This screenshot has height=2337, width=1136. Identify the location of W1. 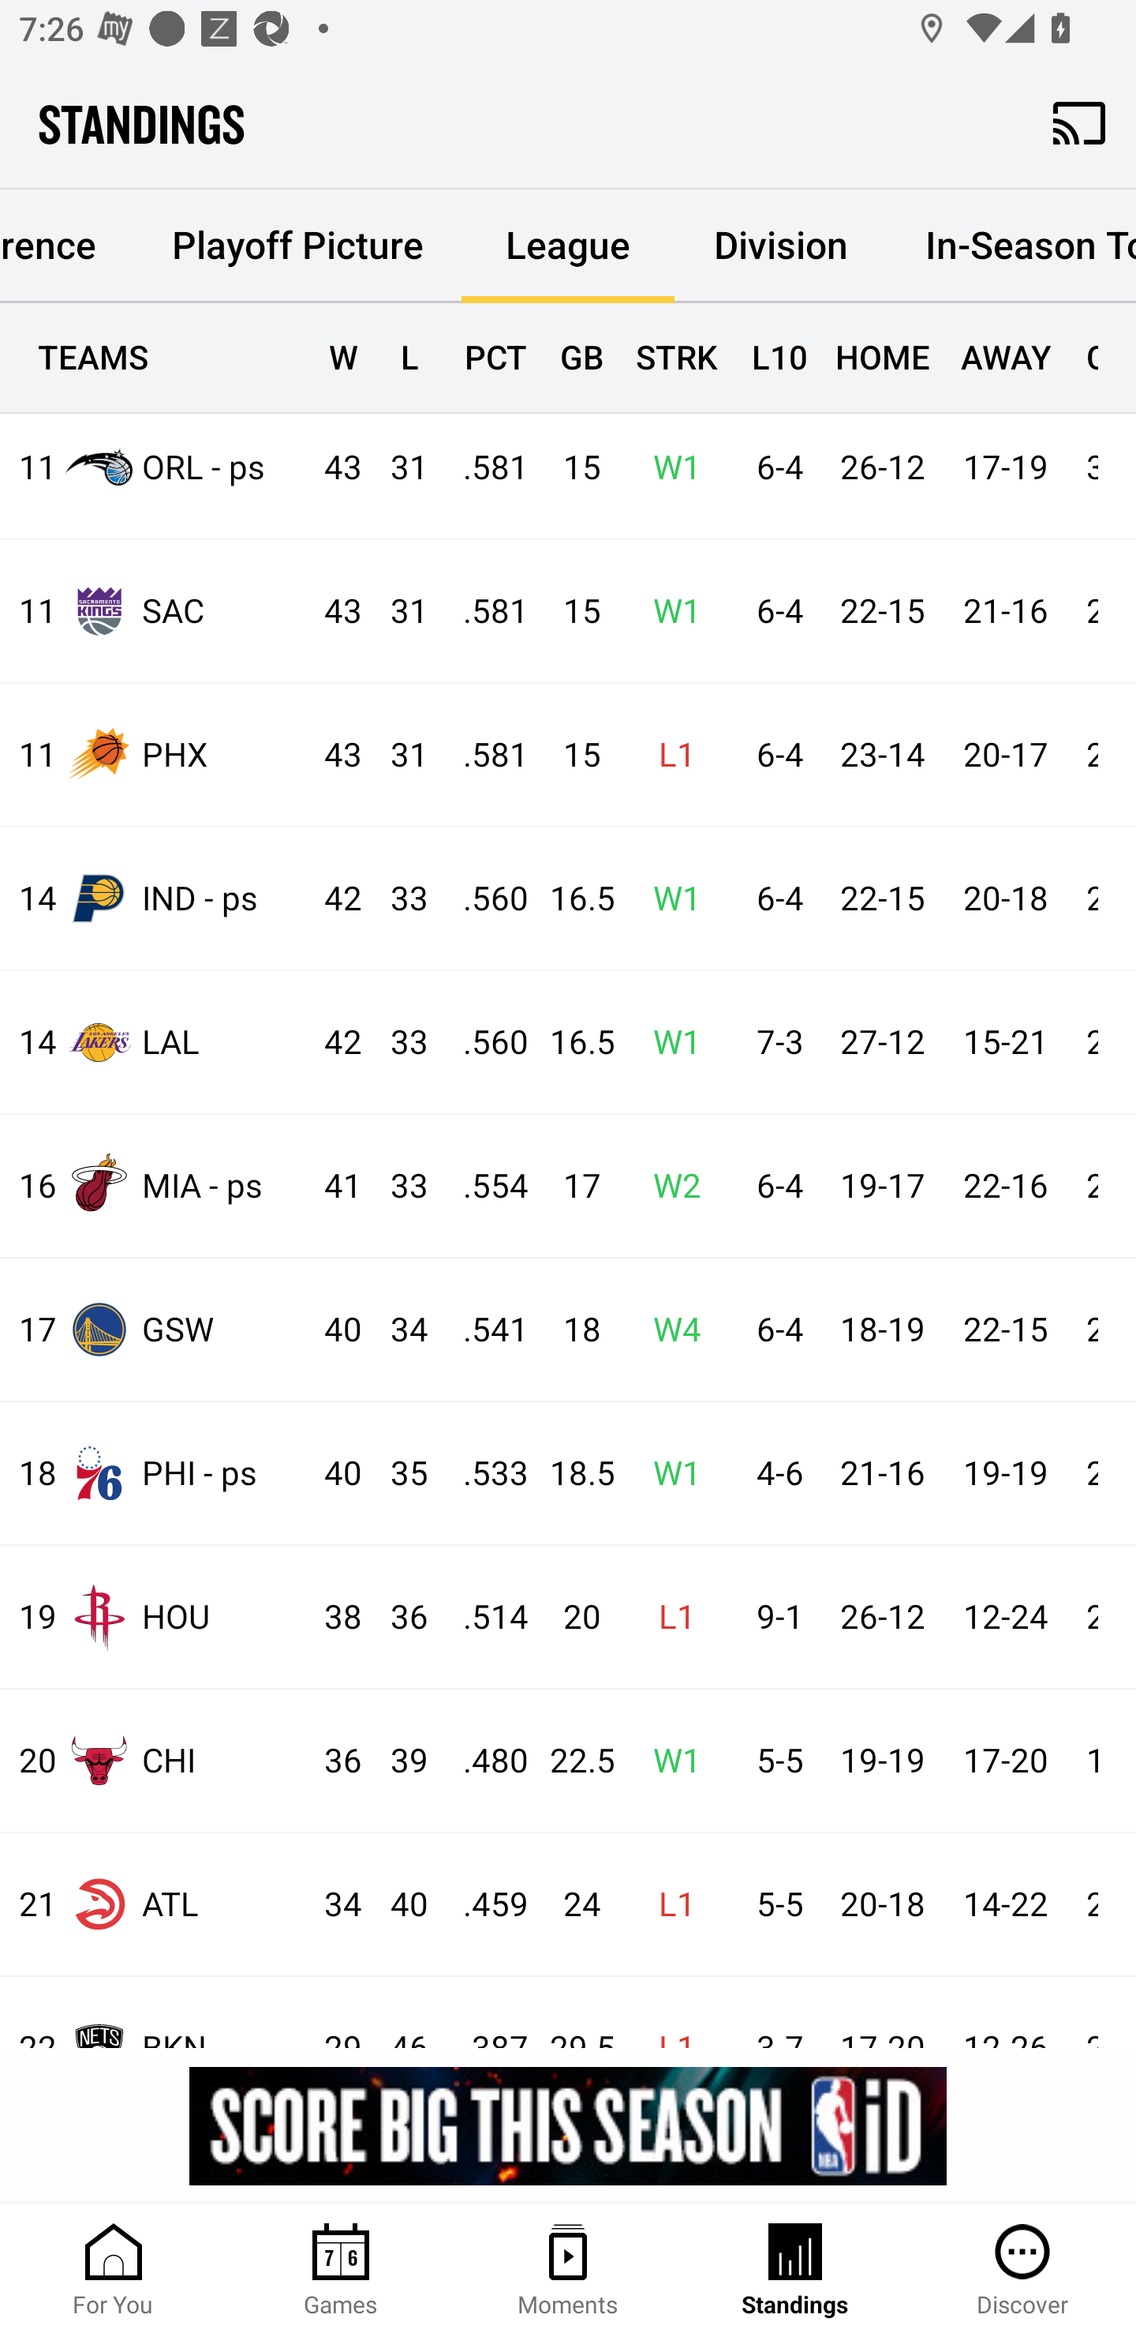
(669, 612).